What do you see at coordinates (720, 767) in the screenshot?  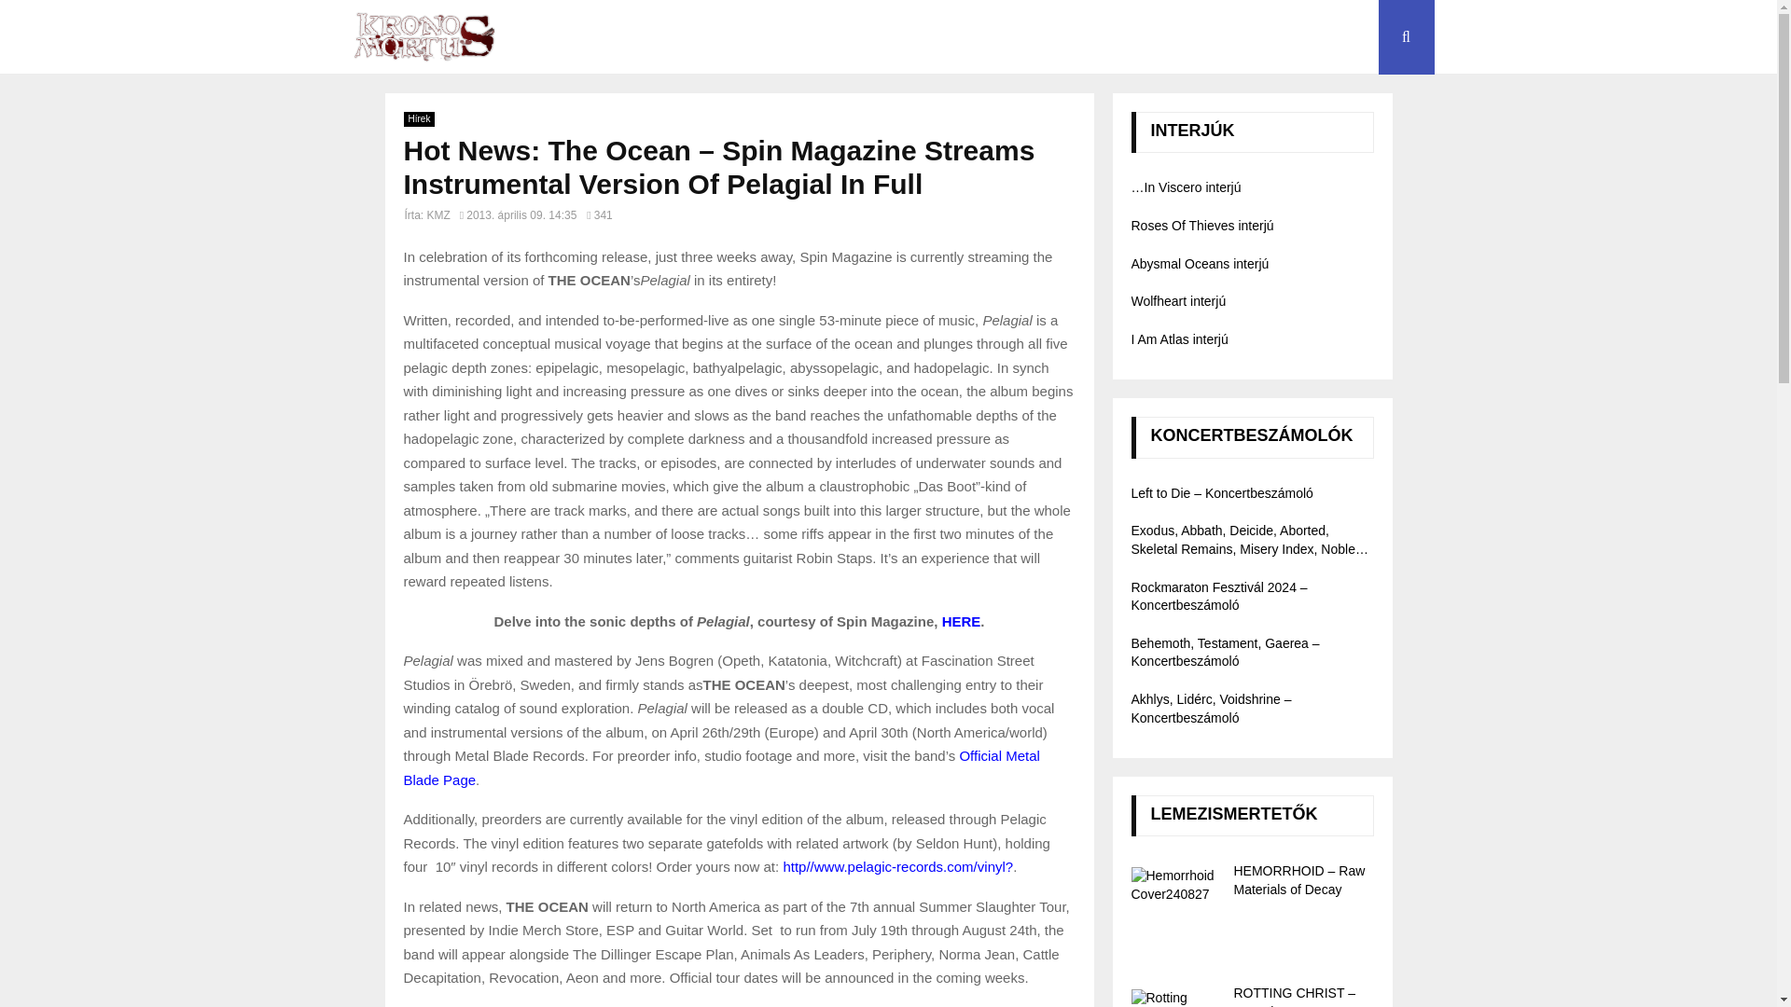 I see `Official Metal Blade Page` at bounding box center [720, 767].